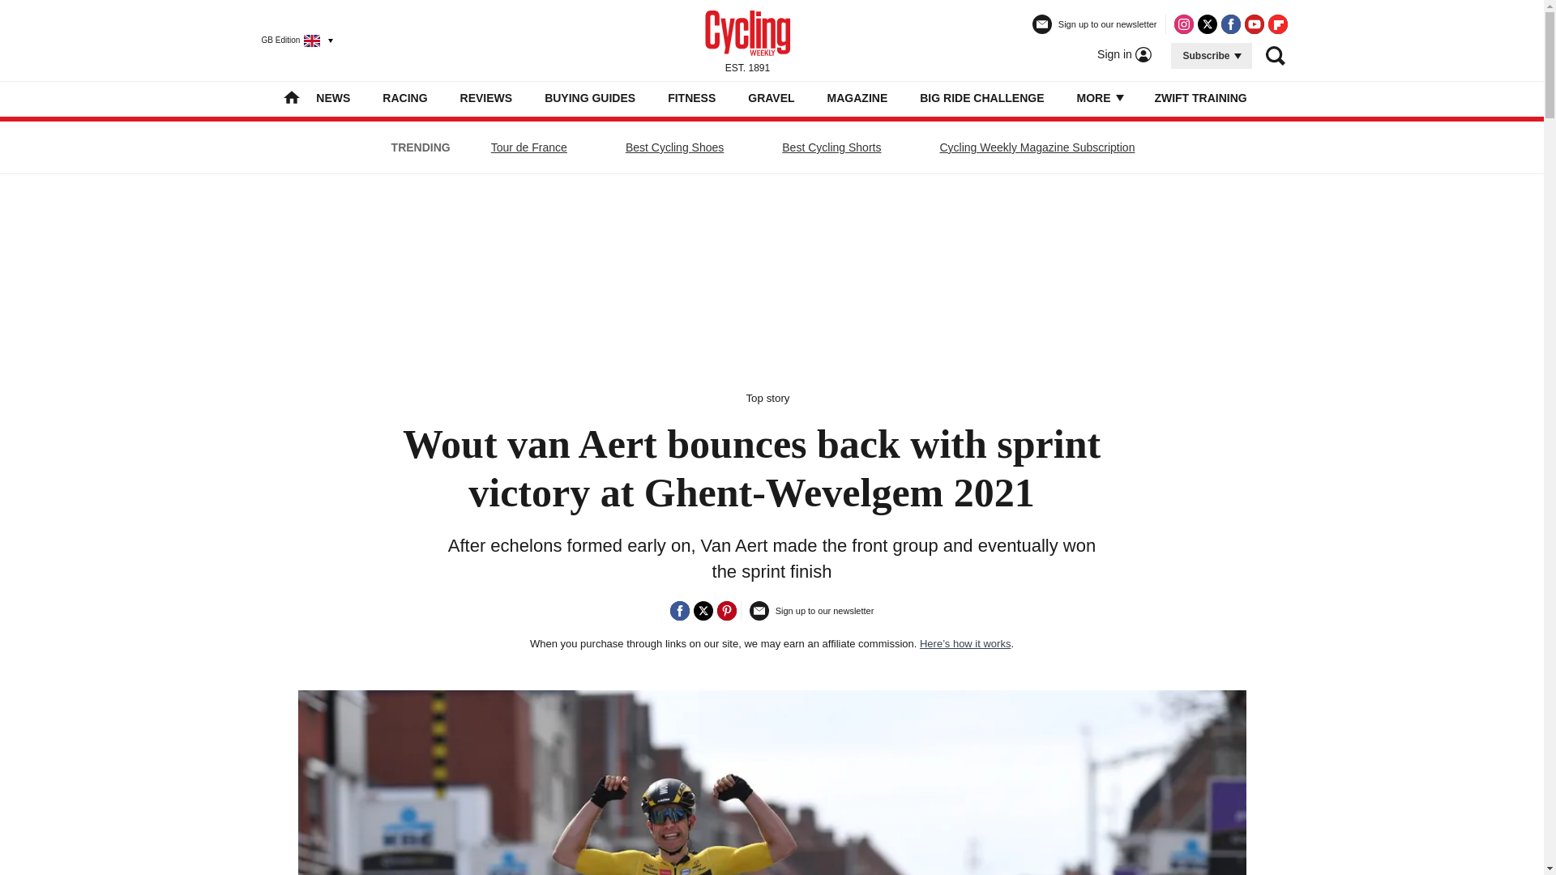 This screenshot has width=1556, height=875. Describe the element at coordinates (691, 97) in the screenshot. I see `FITNESS` at that location.